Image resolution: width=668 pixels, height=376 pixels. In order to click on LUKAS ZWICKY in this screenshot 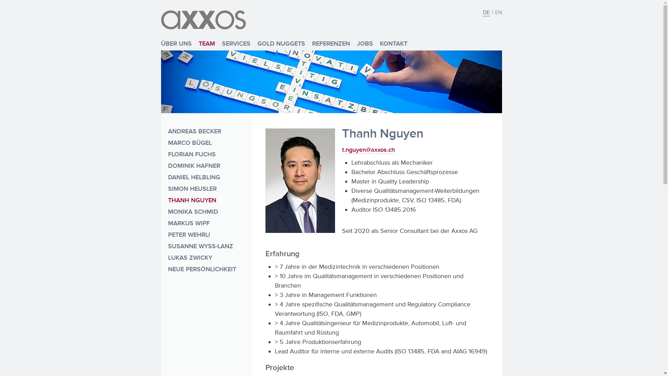, I will do `click(206, 259)`.